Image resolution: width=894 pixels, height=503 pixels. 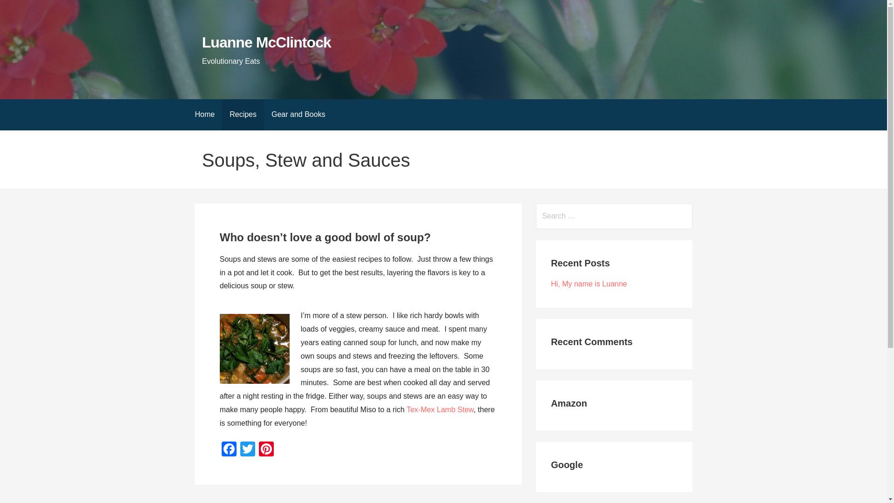 I want to click on Recipes, so click(x=243, y=115).